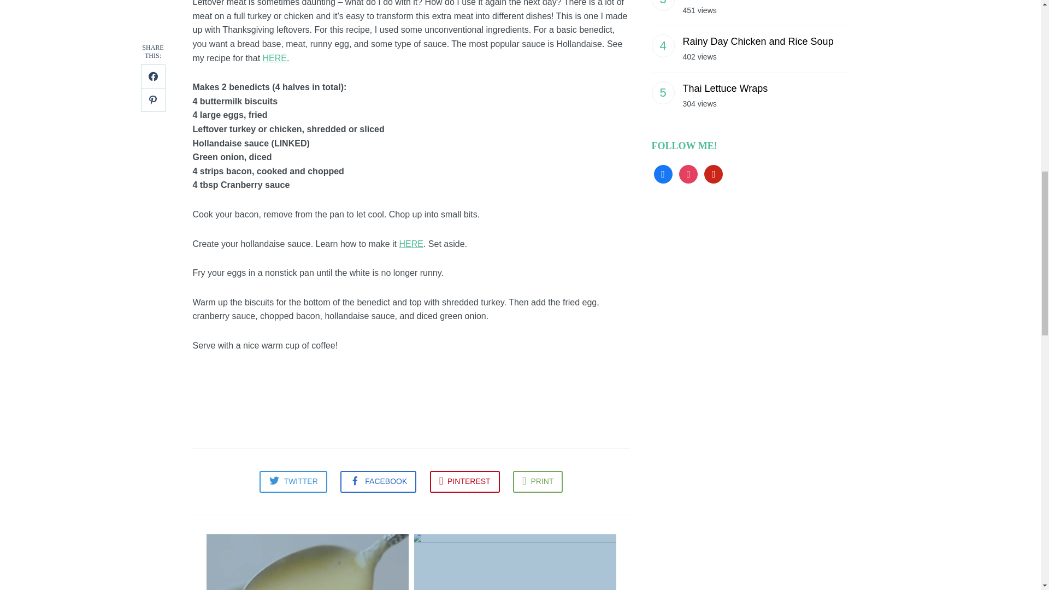  I want to click on Rainy Day Chicken and Rice Soup, so click(758, 42).